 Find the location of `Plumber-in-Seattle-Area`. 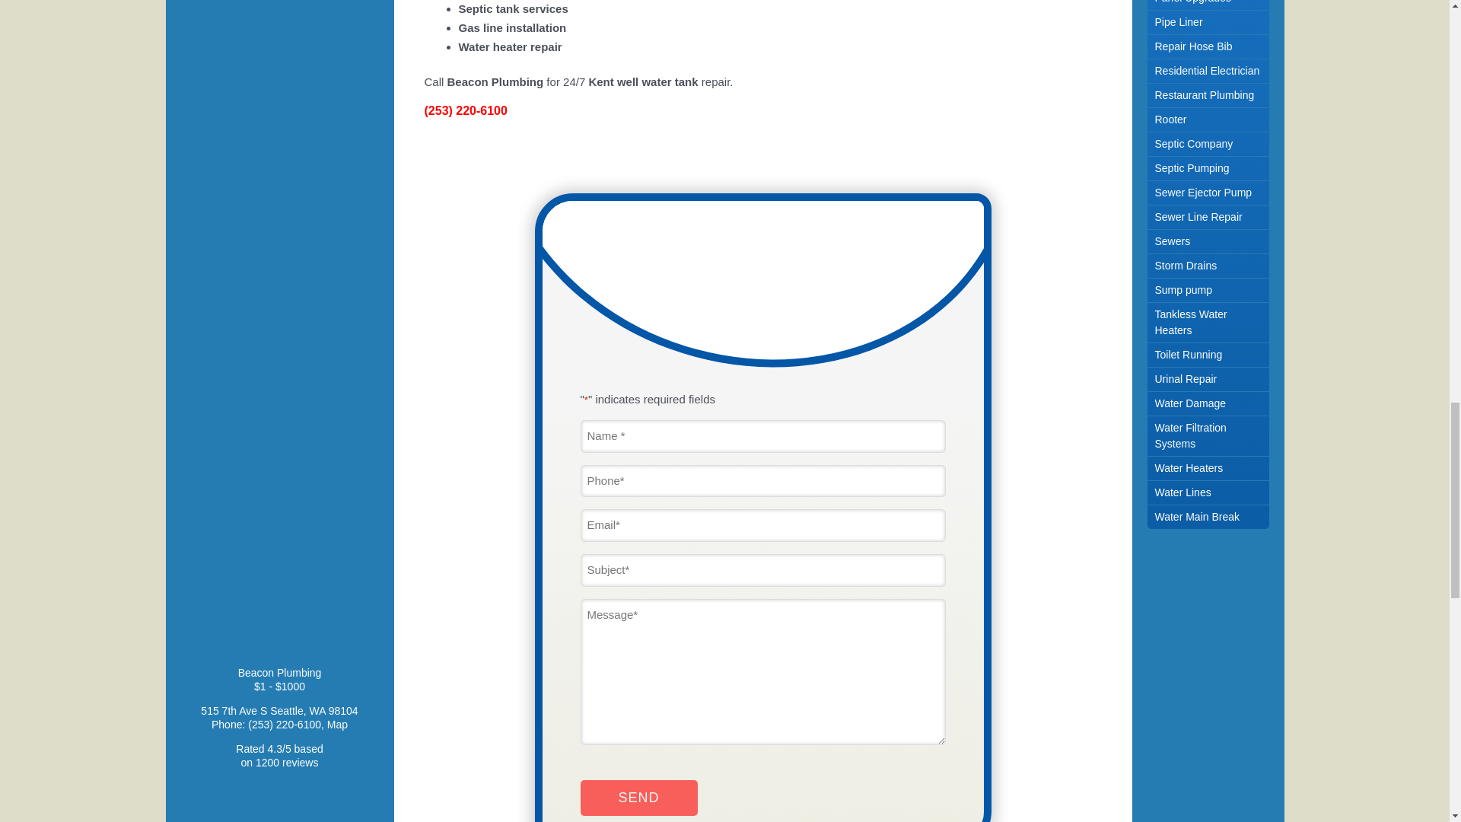

Plumber-in-Seattle-Area is located at coordinates (280, 99).